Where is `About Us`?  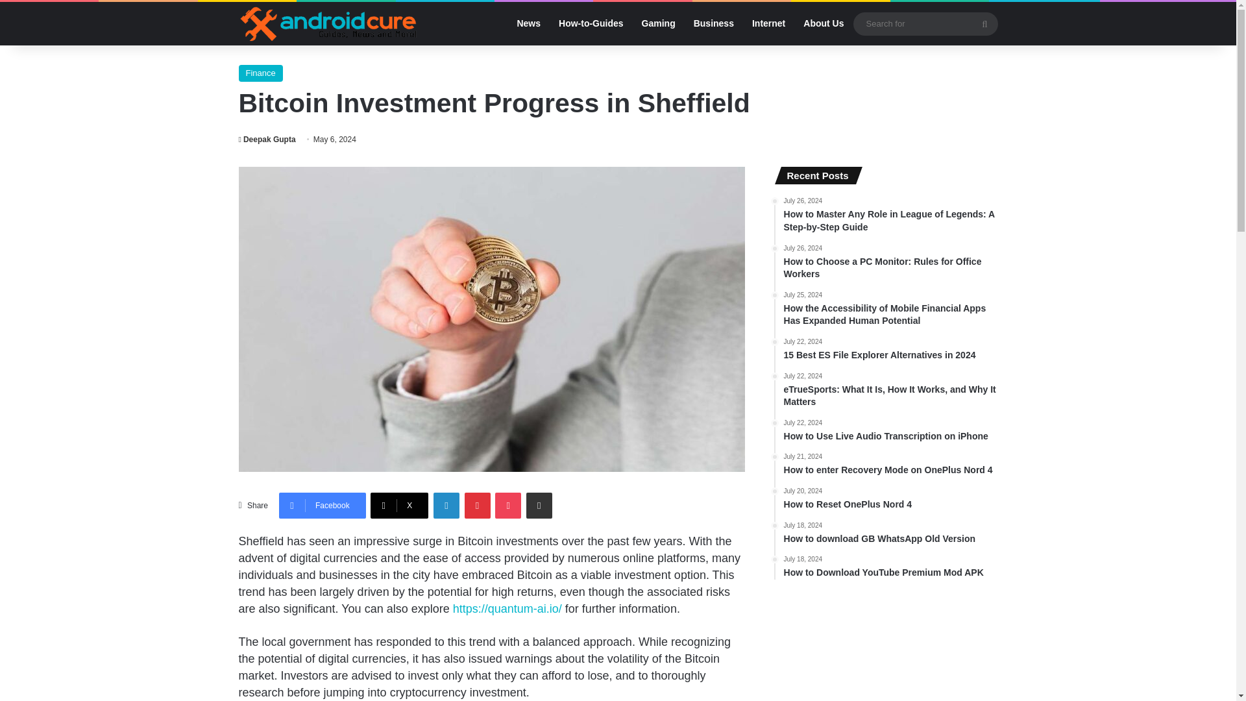 About Us is located at coordinates (823, 23).